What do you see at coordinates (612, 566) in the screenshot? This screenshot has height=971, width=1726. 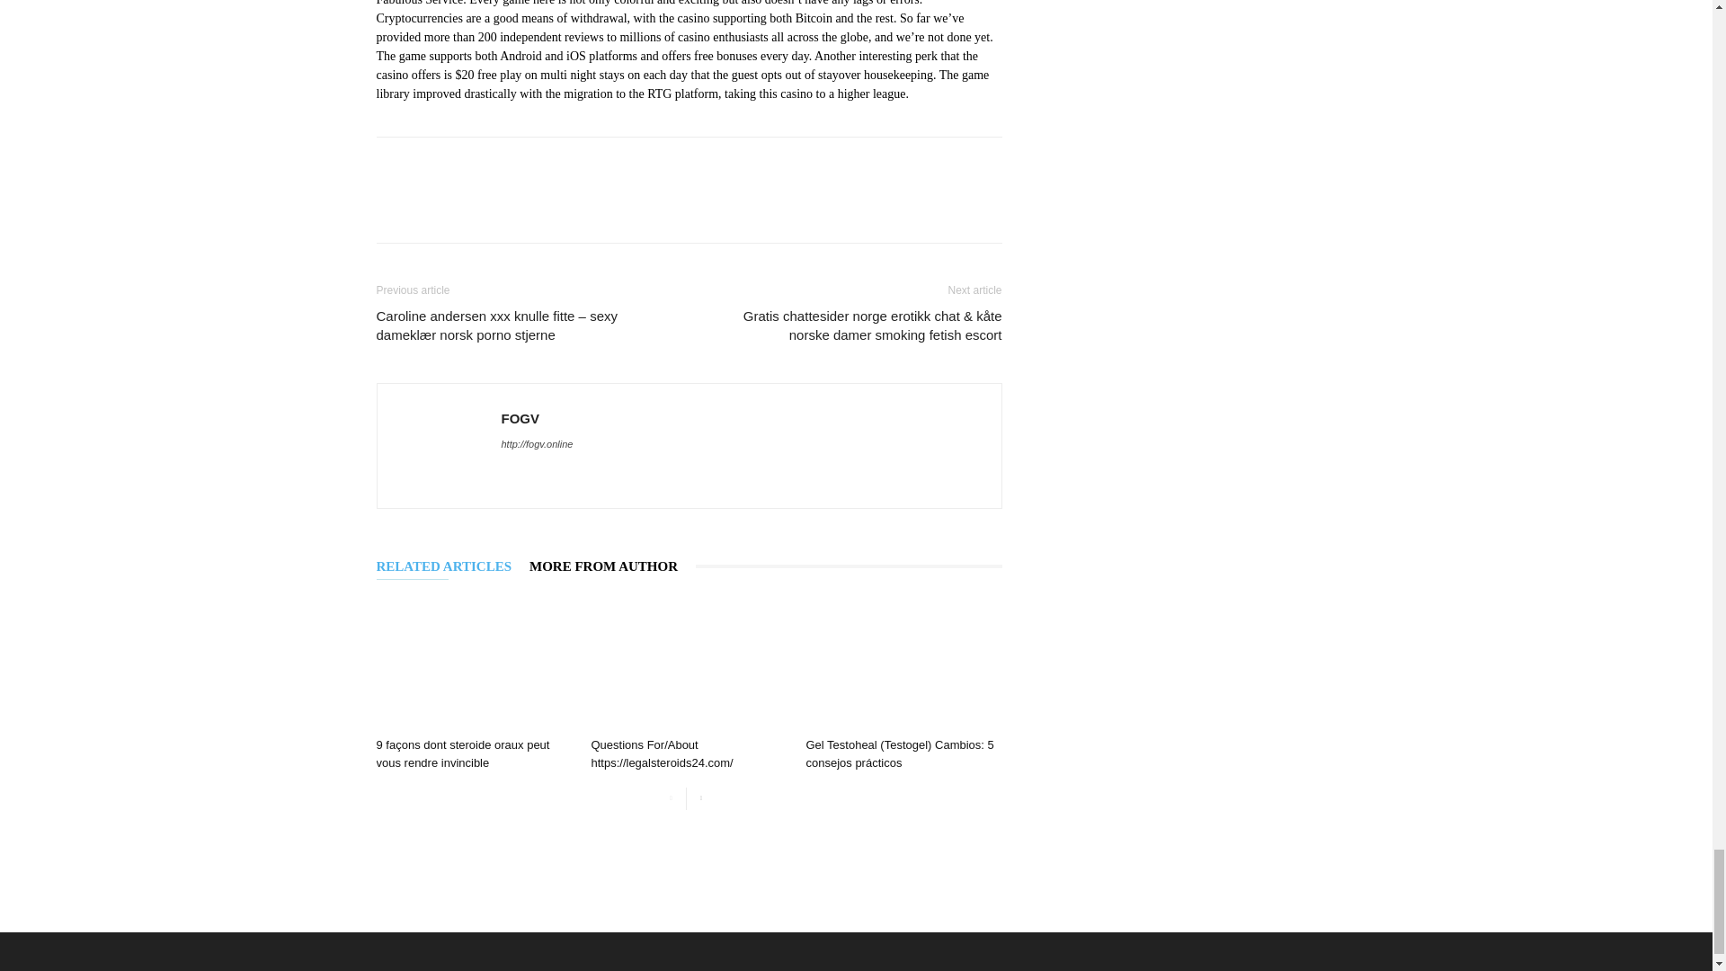 I see `MORE FROM AUTHOR` at bounding box center [612, 566].